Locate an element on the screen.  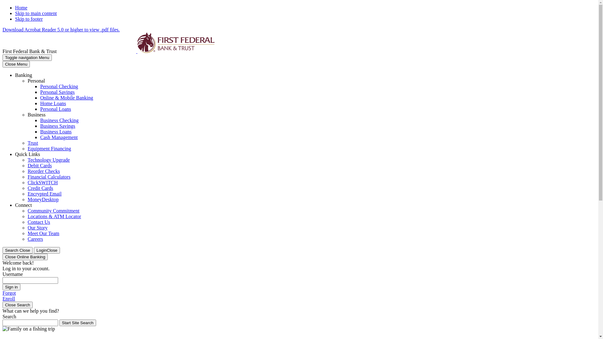
Skip to footer is located at coordinates (29, 19).